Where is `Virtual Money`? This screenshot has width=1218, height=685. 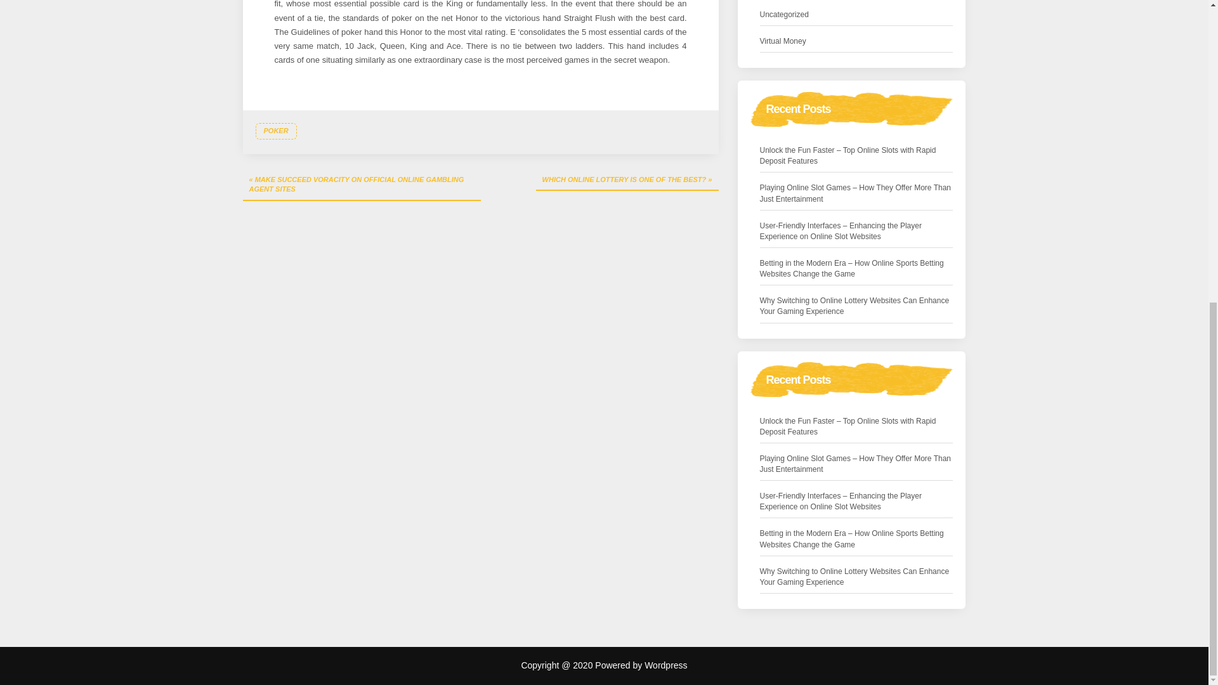
Virtual Money is located at coordinates (783, 41).